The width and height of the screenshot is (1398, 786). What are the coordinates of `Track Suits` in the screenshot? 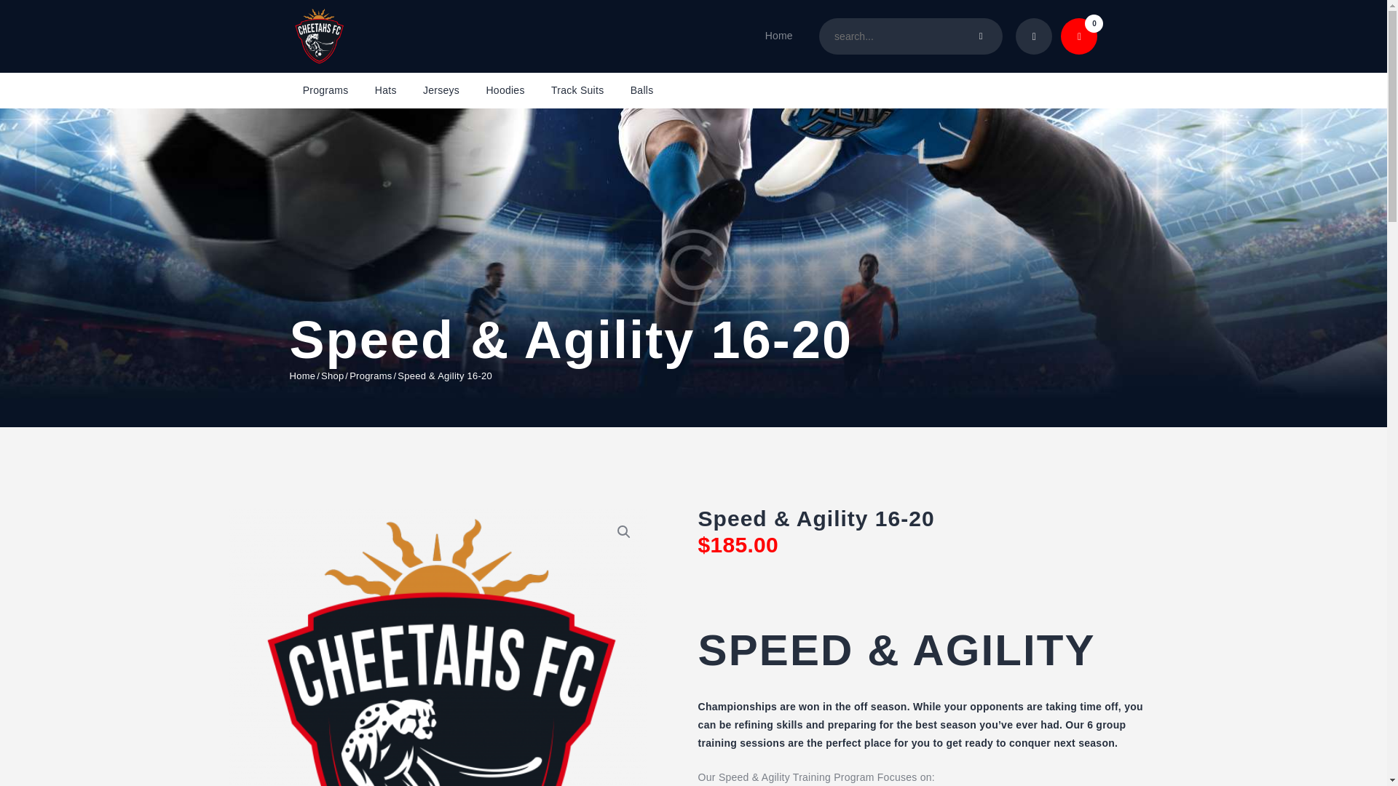 It's located at (578, 91).